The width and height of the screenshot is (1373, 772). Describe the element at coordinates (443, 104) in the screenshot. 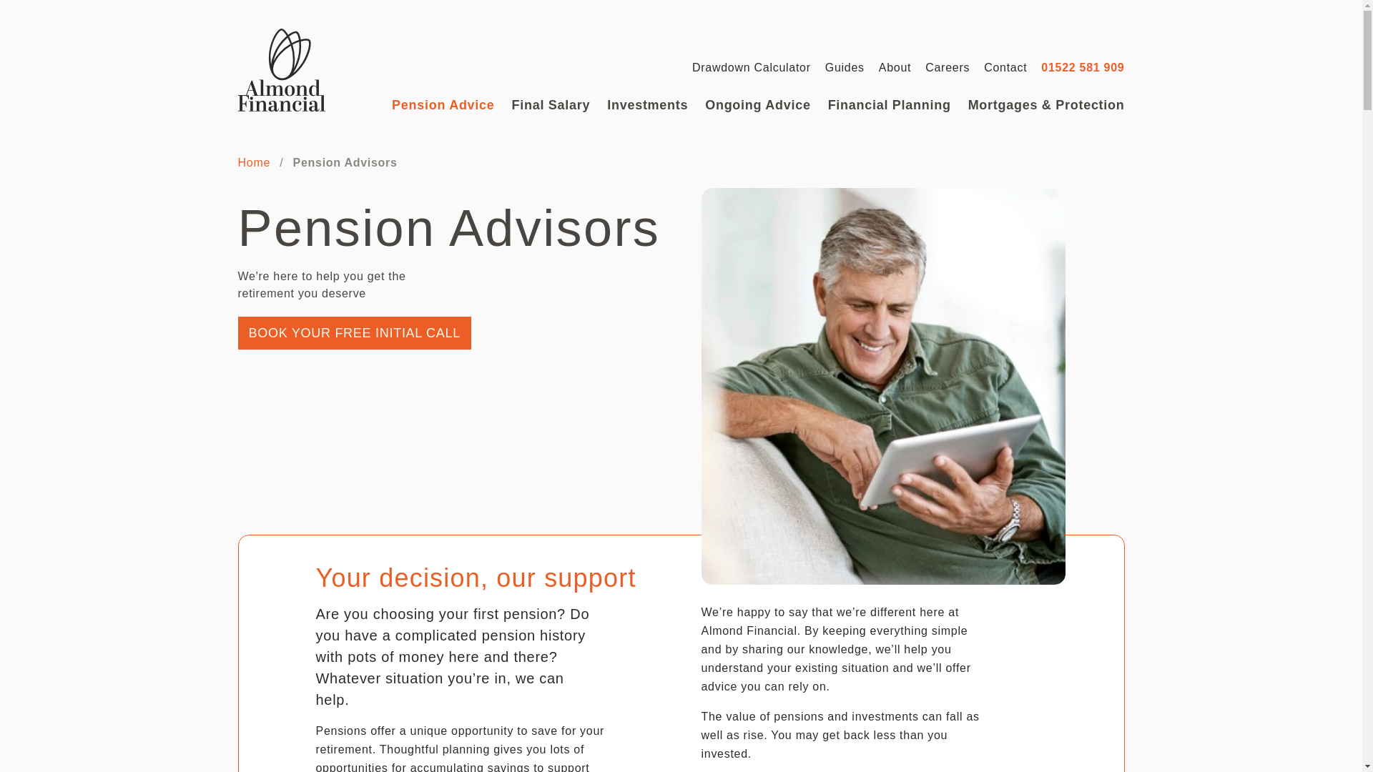

I see `Pension Advice` at that location.